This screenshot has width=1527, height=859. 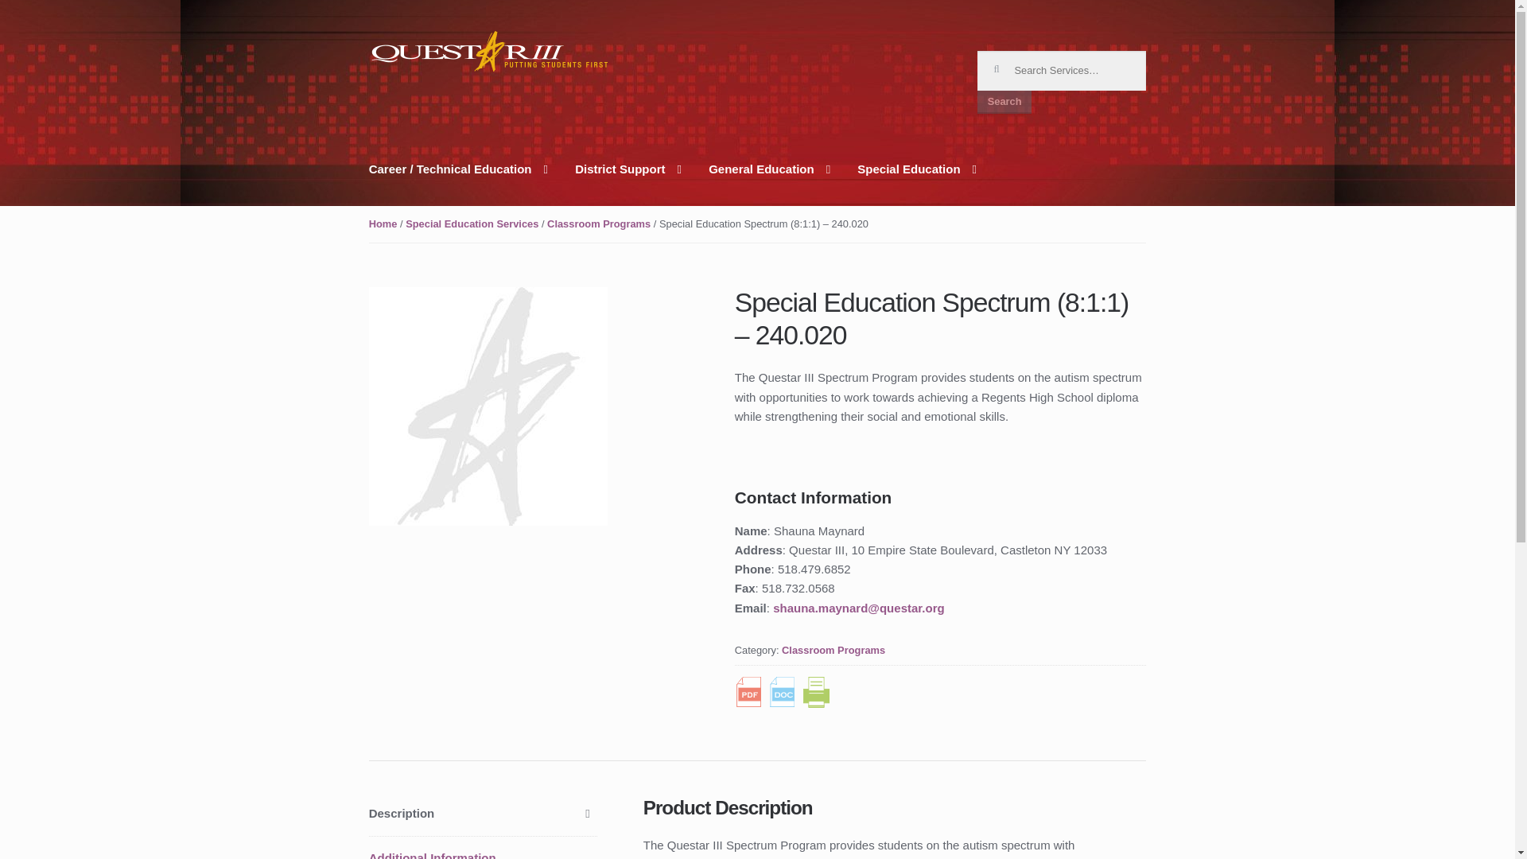 I want to click on Special Education, so click(x=916, y=183).